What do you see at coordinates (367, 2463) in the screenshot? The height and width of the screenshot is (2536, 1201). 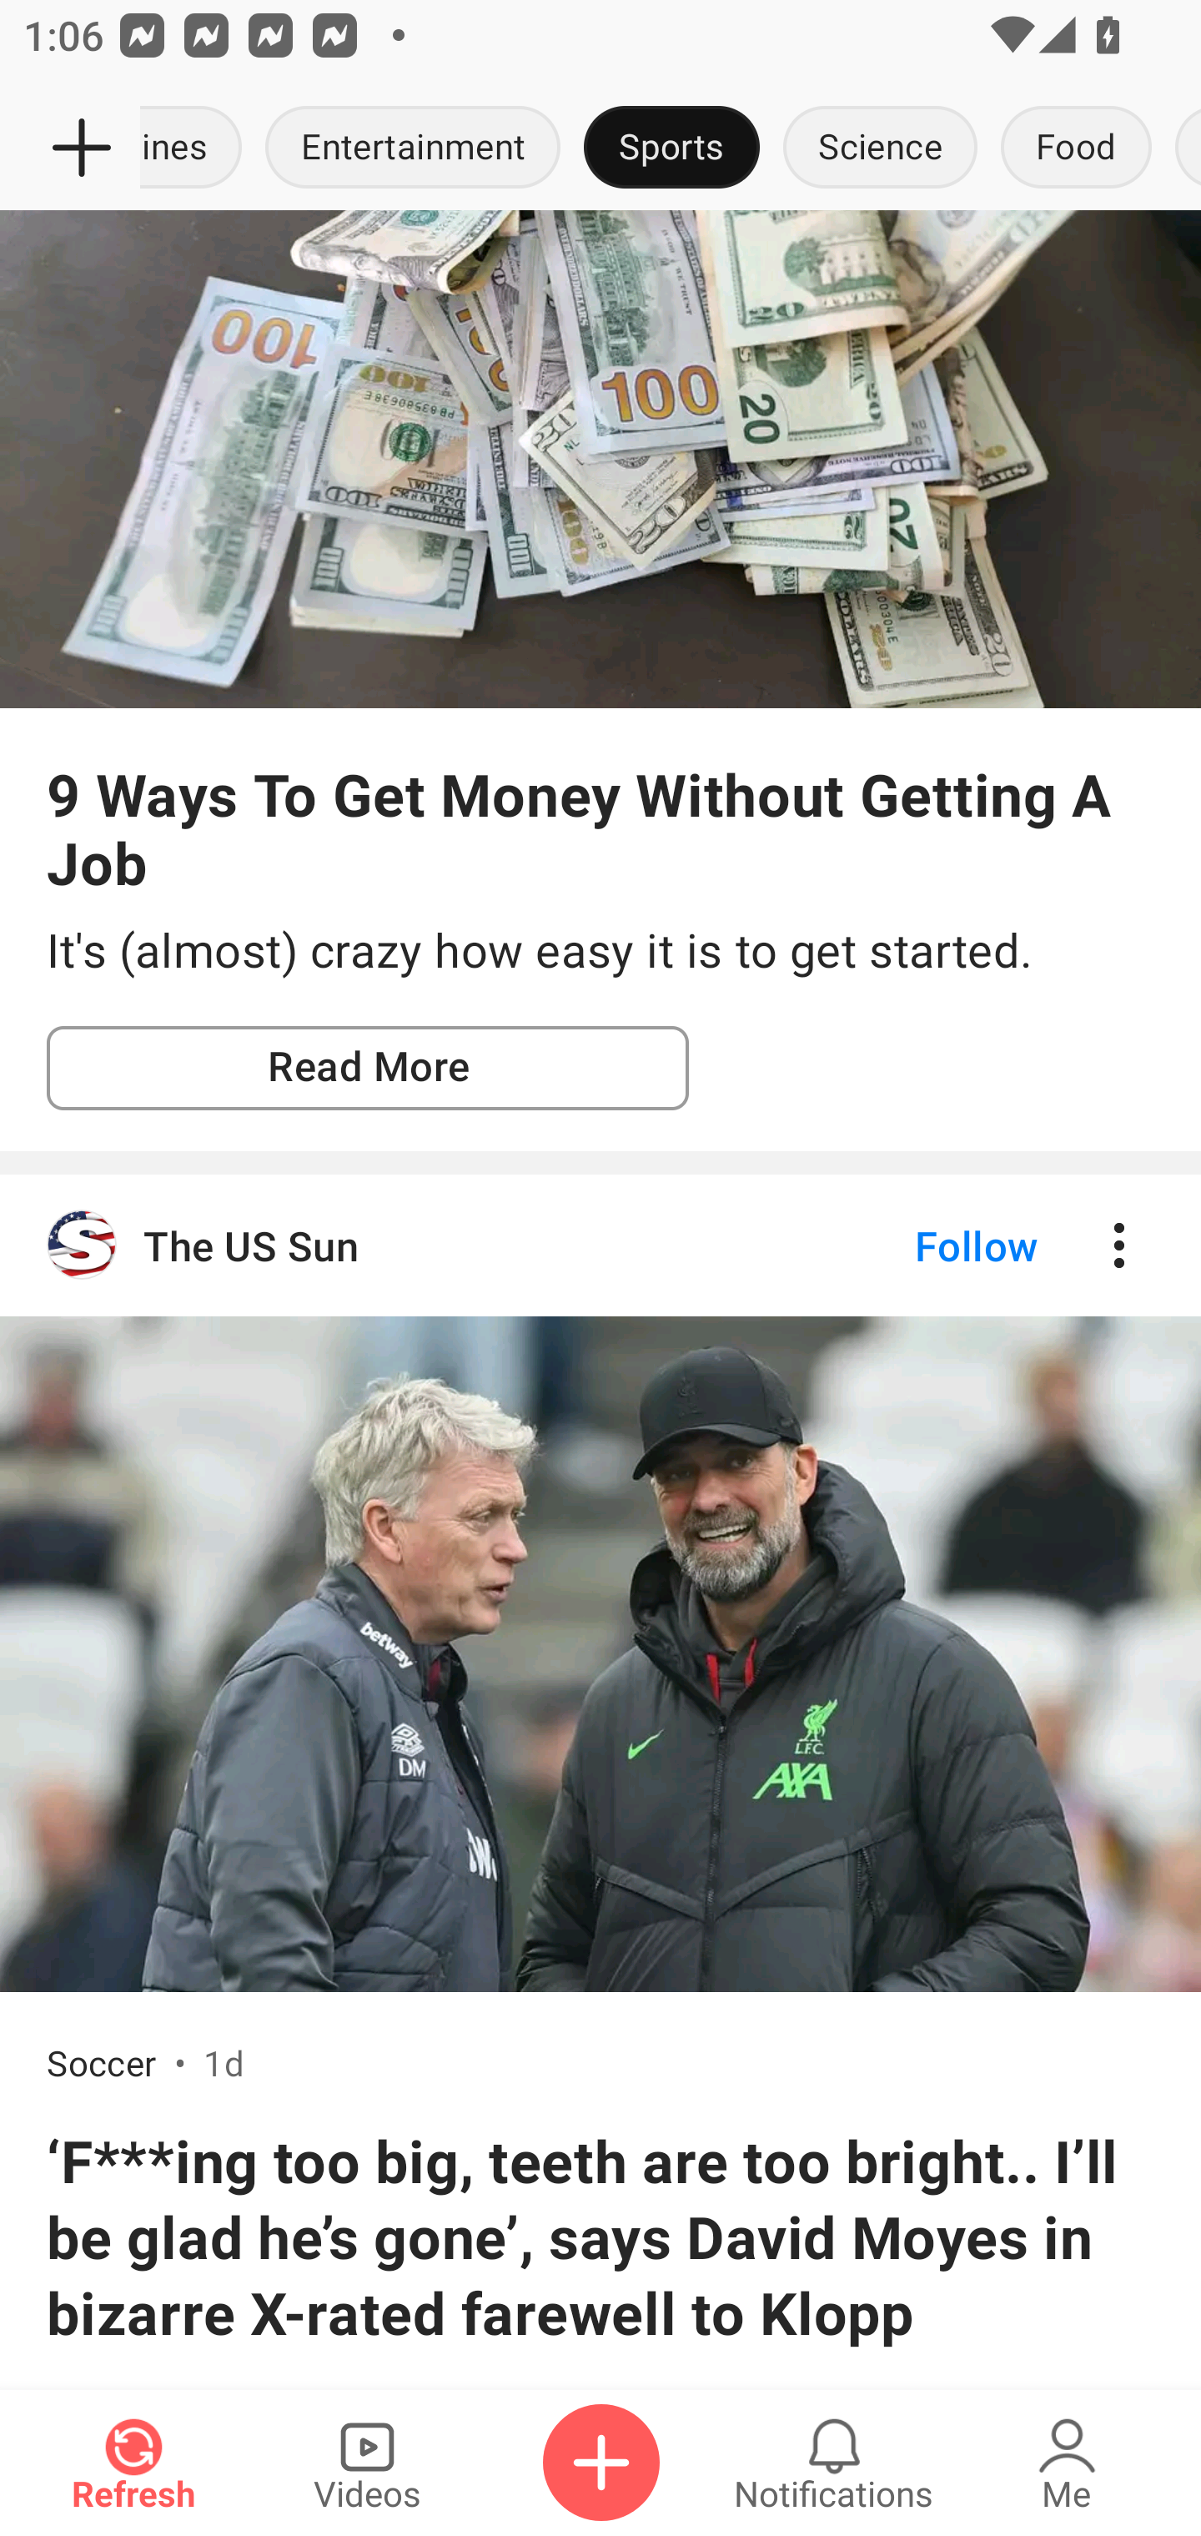 I see `Videos` at bounding box center [367, 2463].